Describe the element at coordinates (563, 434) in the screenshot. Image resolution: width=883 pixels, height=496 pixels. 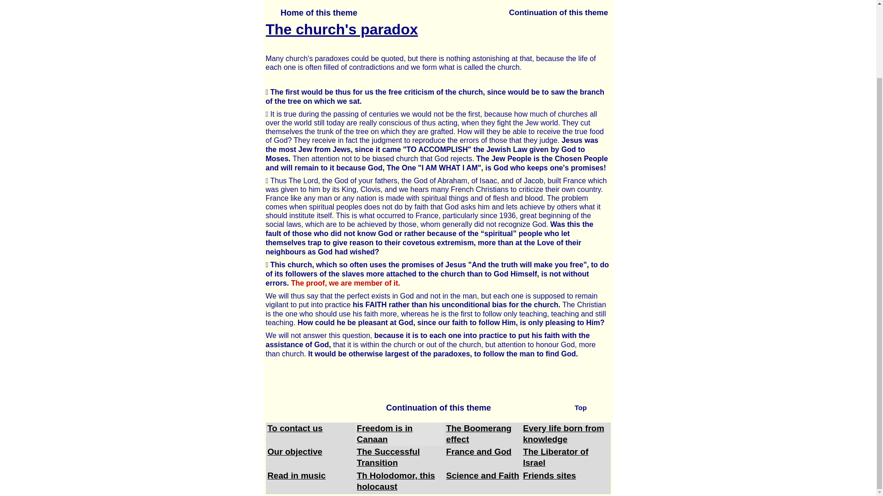
I see `Every life born from knowledge` at that location.